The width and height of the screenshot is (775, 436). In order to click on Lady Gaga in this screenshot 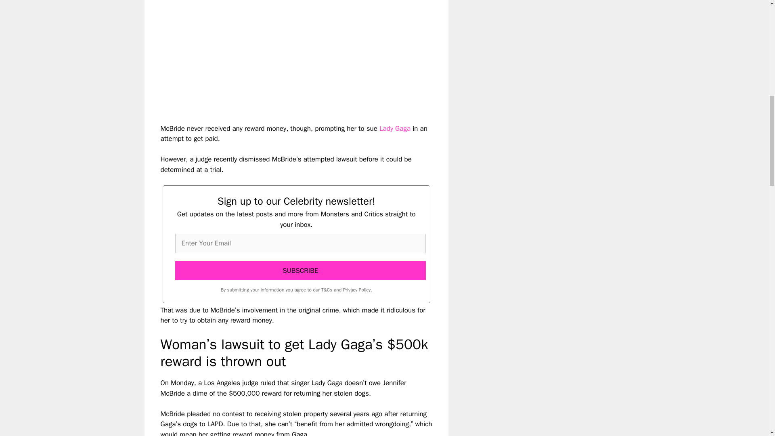, I will do `click(395, 128)`.